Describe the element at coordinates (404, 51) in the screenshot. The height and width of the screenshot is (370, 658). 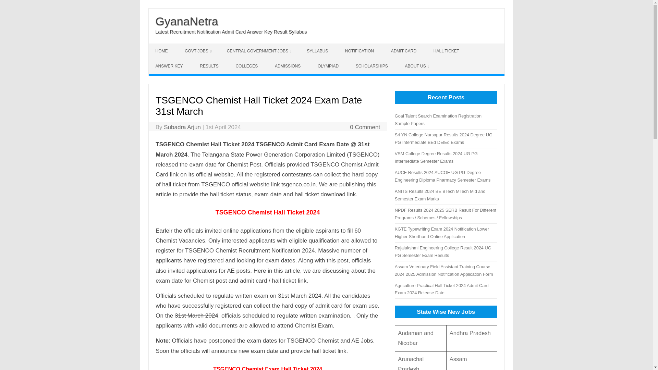
I see `ADMIT CARD` at that location.